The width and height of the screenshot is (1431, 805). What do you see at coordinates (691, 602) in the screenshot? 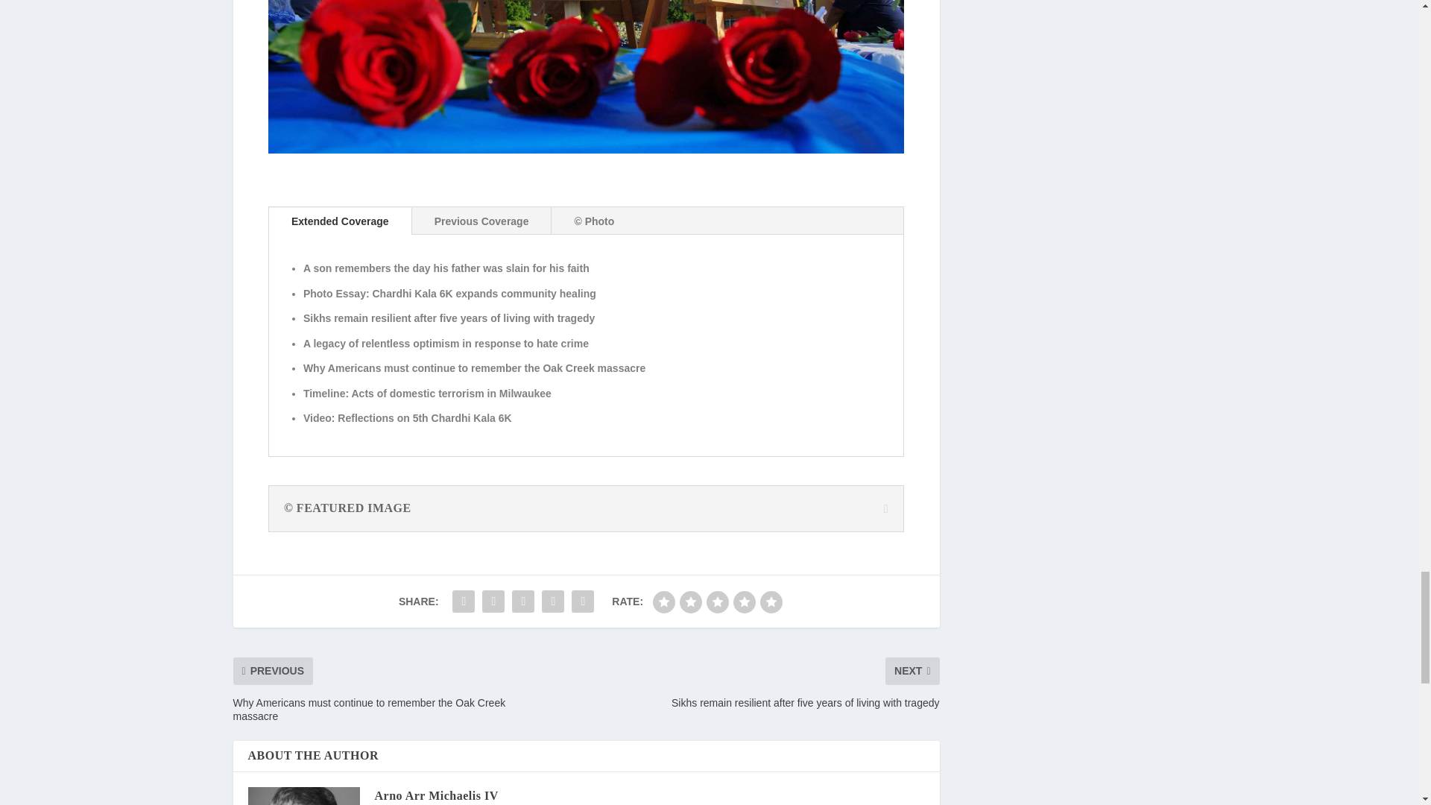
I see `poor` at bounding box center [691, 602].